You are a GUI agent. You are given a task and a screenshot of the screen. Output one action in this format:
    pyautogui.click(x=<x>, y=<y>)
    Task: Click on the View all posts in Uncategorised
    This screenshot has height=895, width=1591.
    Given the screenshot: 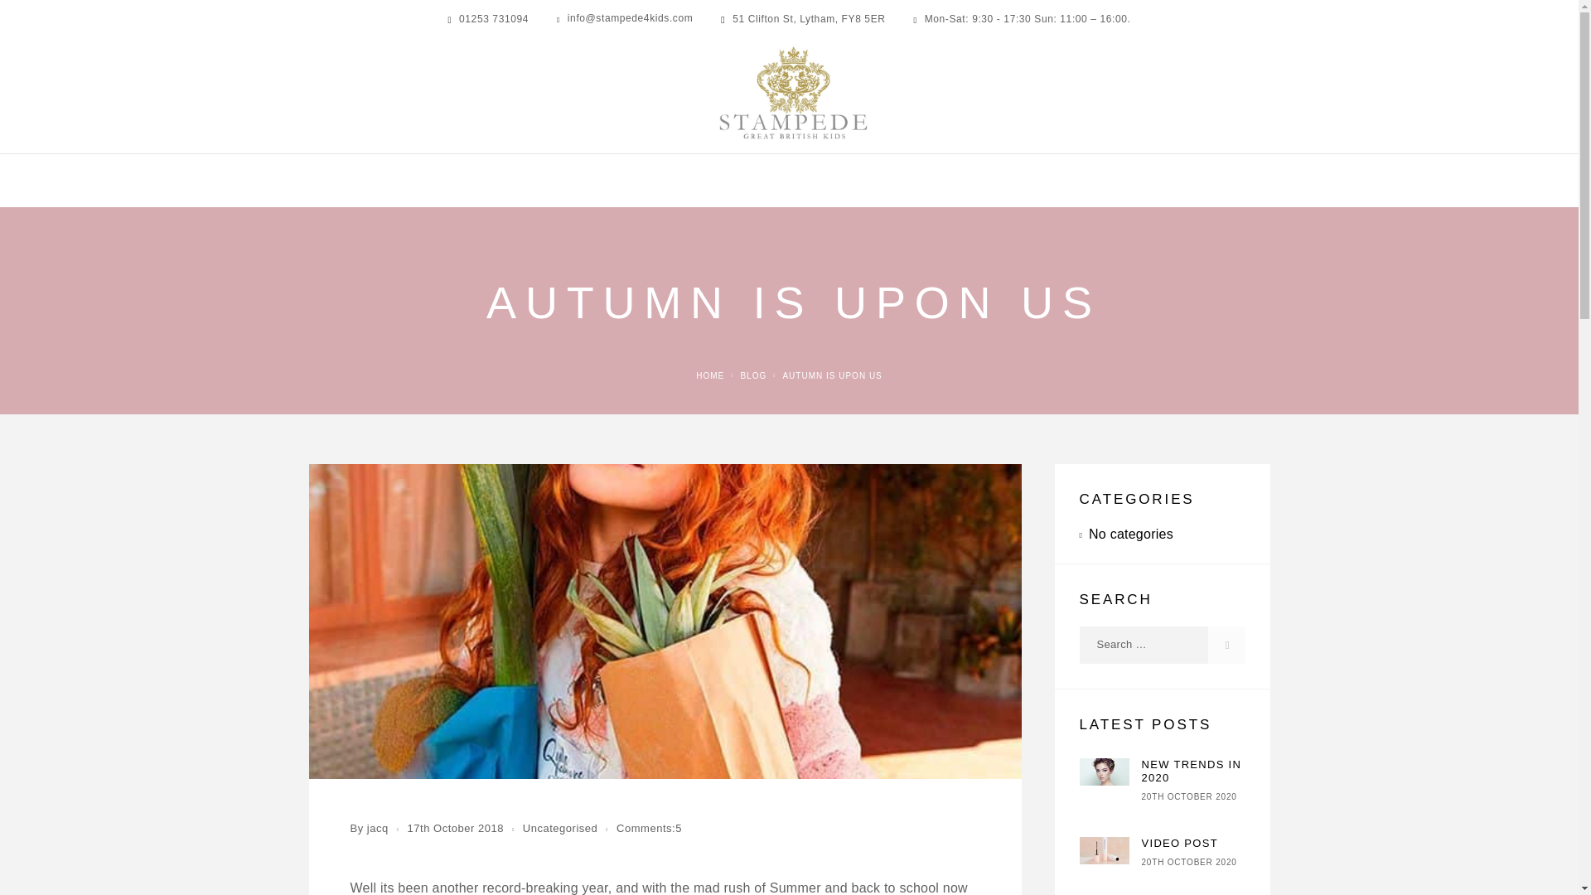 What is the action you would take?
    pyautogui.click(x=560, y=828)
    